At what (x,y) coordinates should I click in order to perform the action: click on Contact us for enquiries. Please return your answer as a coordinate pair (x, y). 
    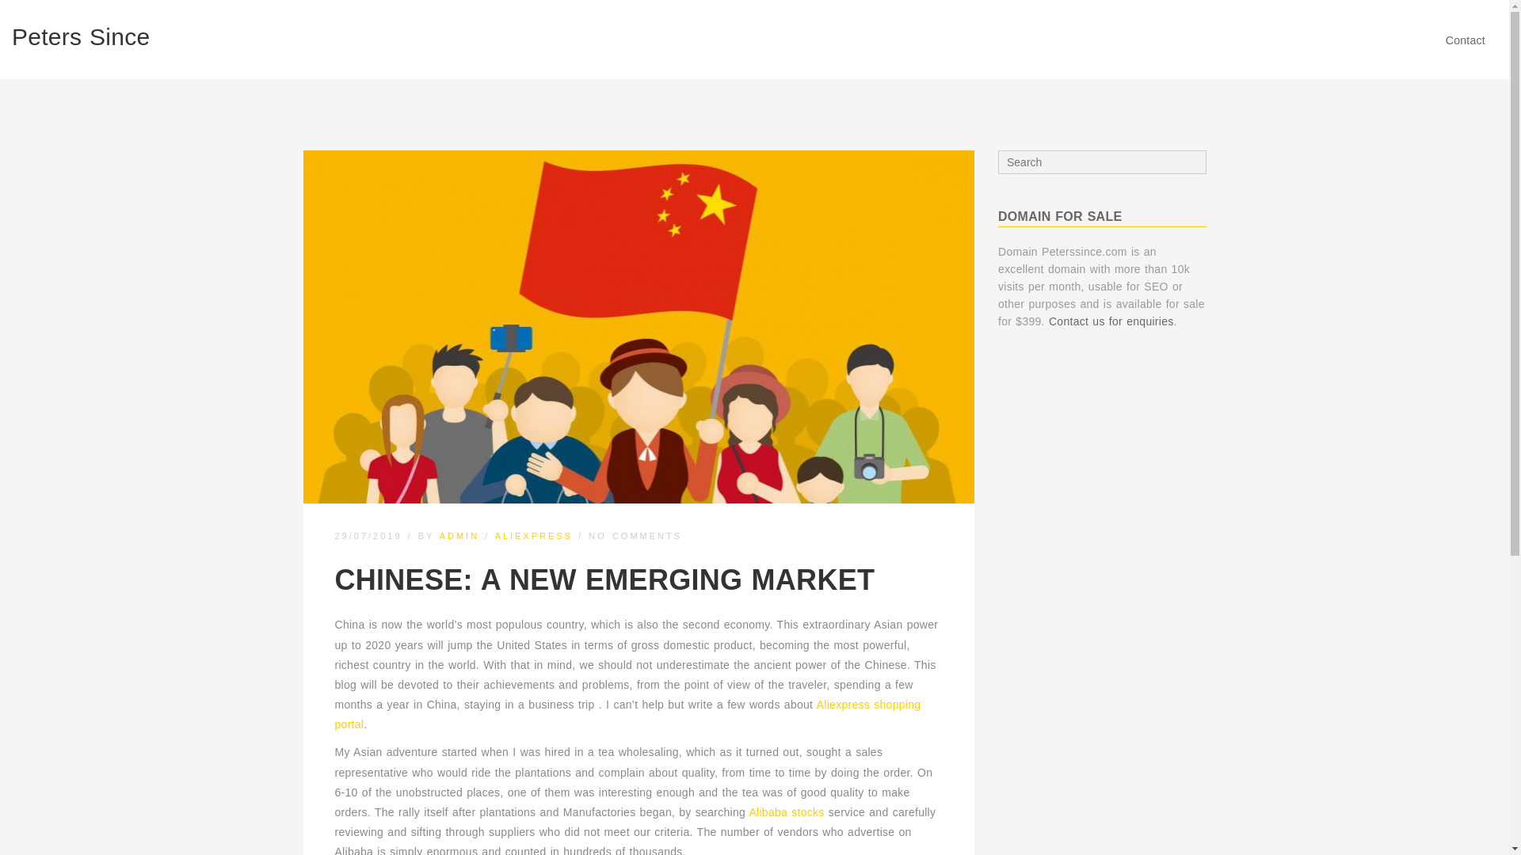
    Looking at the image, I should click on (1111, 321).